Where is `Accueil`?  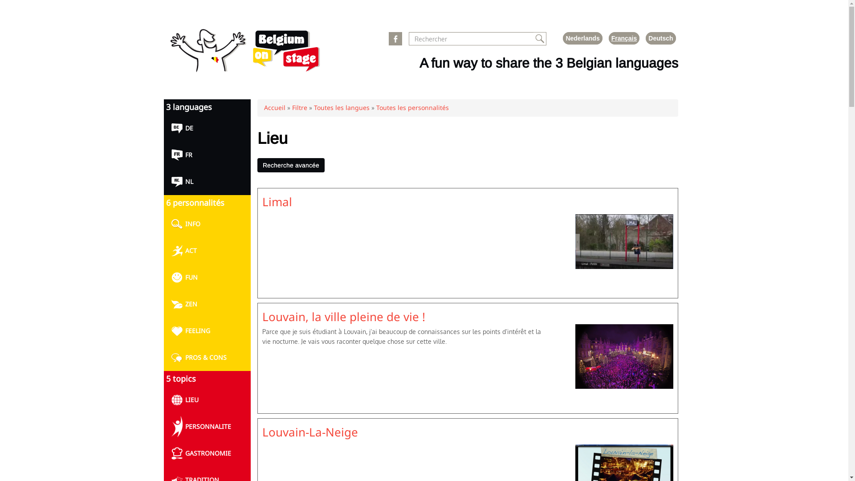
Accueil is located at coordinates (245, 69).